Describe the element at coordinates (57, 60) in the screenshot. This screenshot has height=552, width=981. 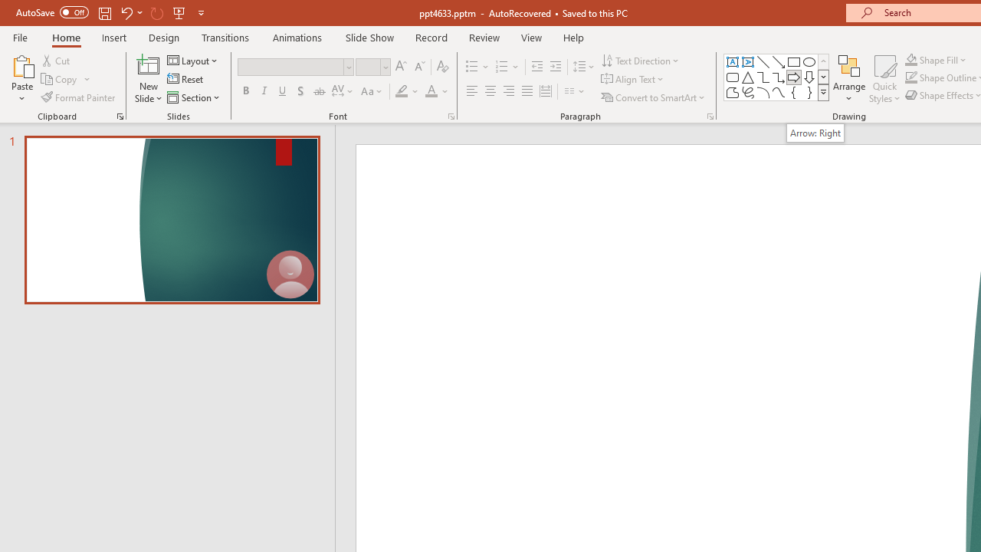
I see `Cut` at that location.